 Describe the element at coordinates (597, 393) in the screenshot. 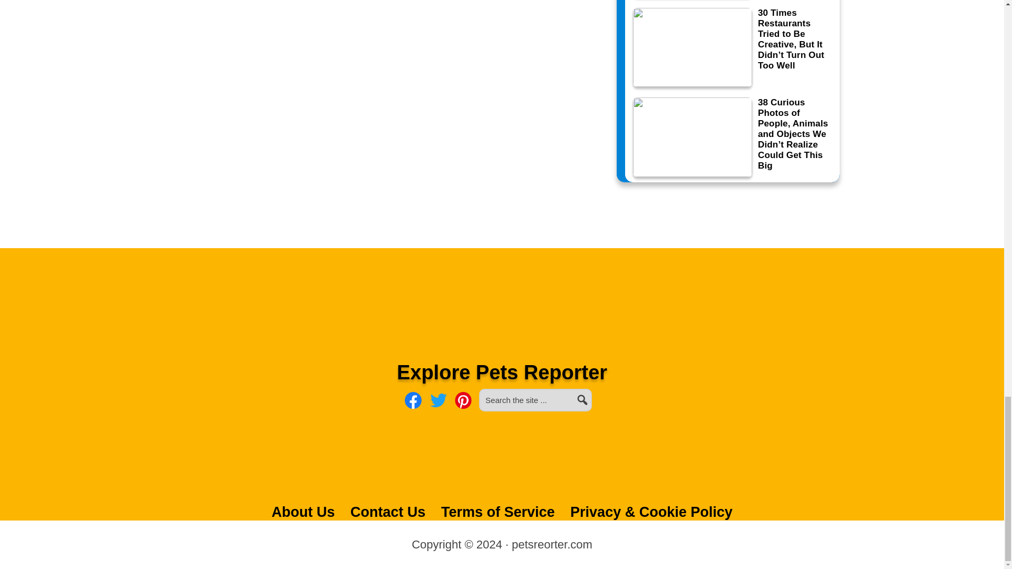

I see `Search` at that location.